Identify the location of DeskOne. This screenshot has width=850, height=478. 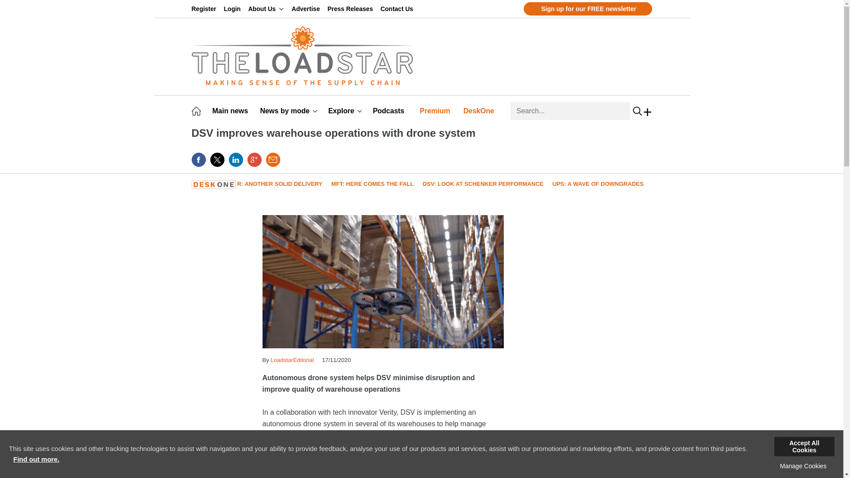
(480, 111).